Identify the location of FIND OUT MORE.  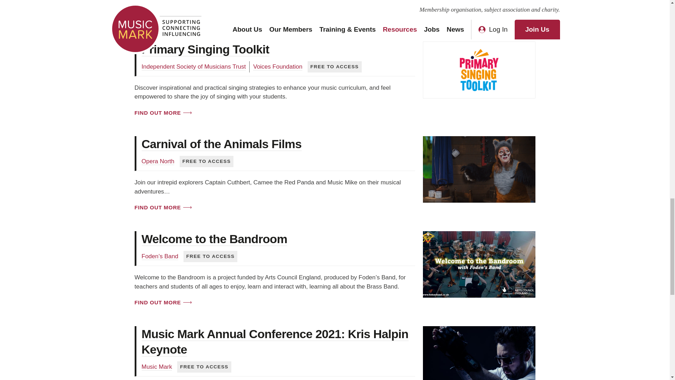
(162, 18).